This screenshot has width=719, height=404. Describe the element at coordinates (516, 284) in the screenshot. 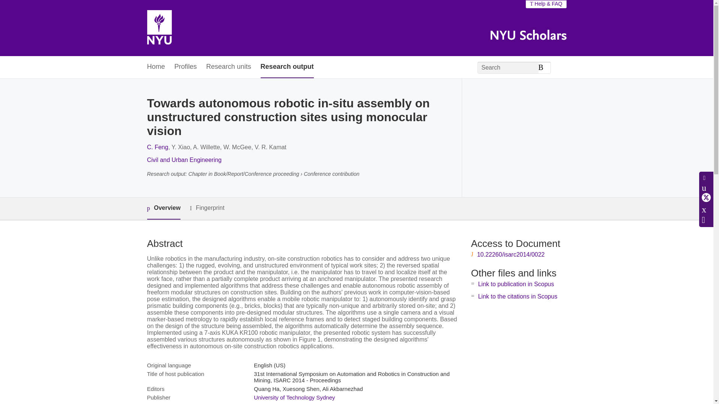

I see `Link to publication in Scopus` at that location.